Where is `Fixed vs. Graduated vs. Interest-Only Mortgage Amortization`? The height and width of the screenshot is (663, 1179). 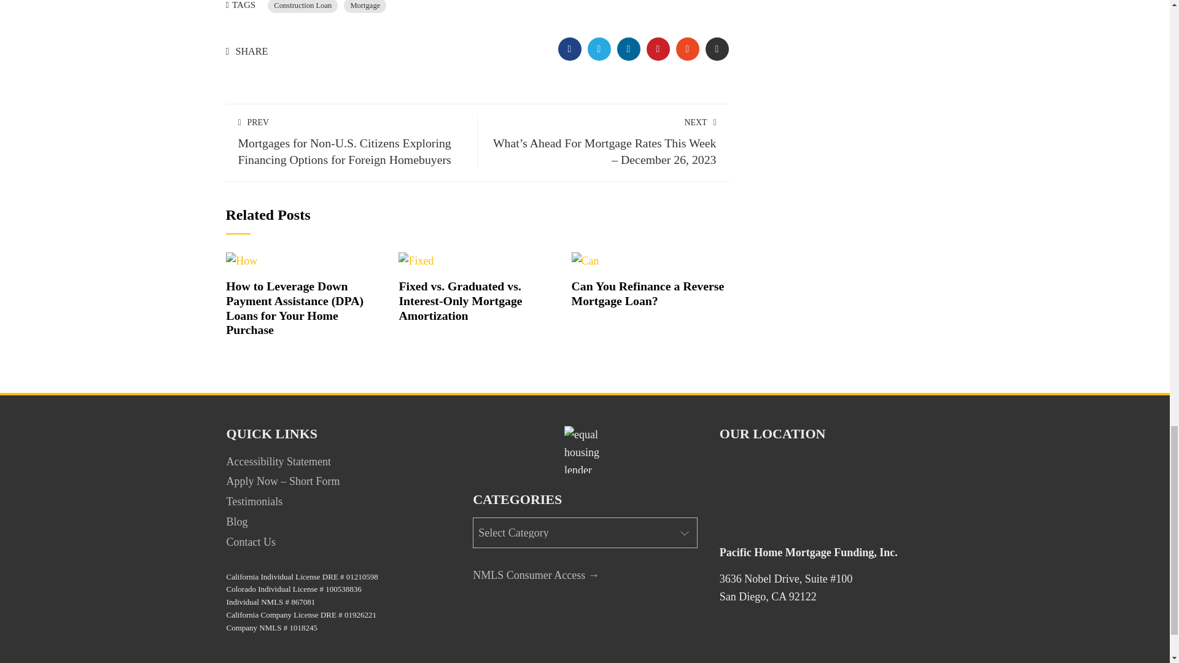
Fixed vs. Graduated vs. Interest-Only Mortgage Amortization is located at coordinates (416, 260).